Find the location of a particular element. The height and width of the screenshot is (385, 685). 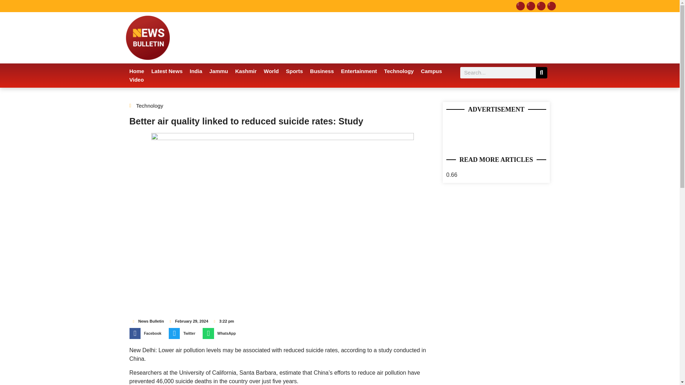

Latest News is located at coordinates (167, 71).